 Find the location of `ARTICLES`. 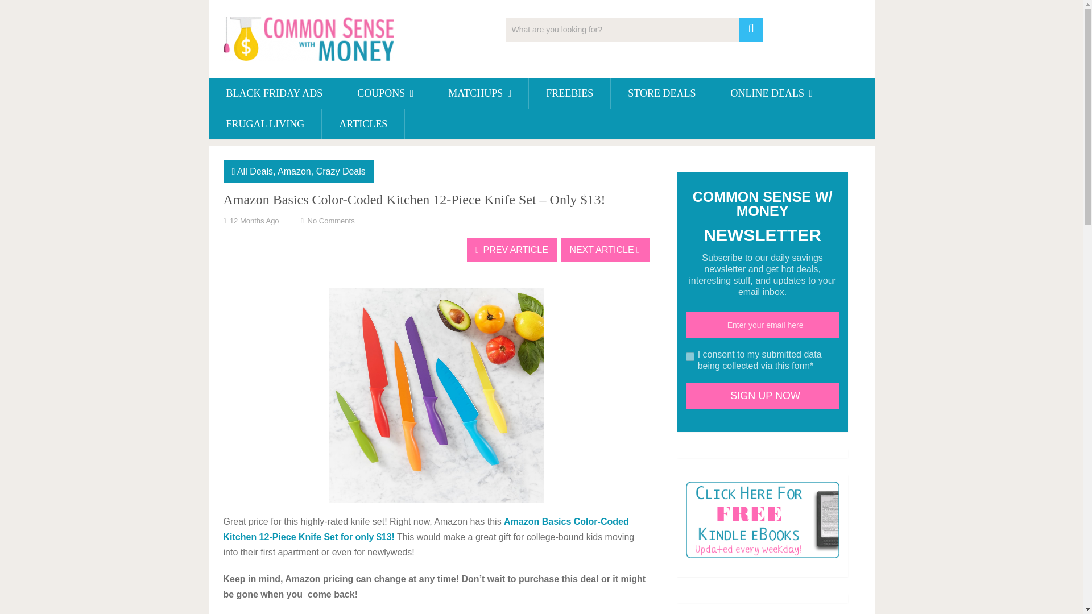

ARTICLES is located at coordinates (363, 124).